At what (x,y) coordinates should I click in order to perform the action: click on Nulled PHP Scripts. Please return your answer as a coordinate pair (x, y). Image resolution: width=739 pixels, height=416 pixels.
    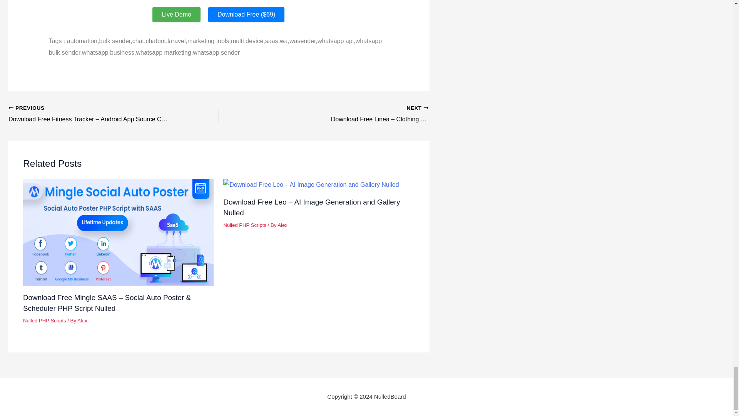
    Looking at the image, I should click on (244, 225).